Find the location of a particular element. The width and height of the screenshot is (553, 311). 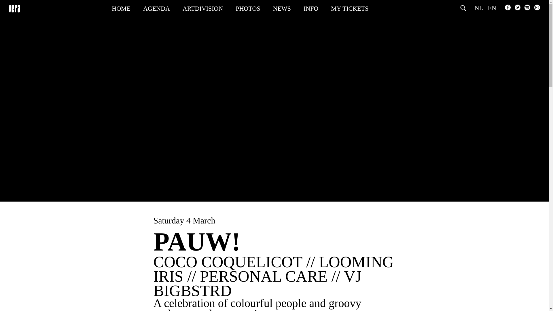

AGENDA is located at coordinates (156, 7).